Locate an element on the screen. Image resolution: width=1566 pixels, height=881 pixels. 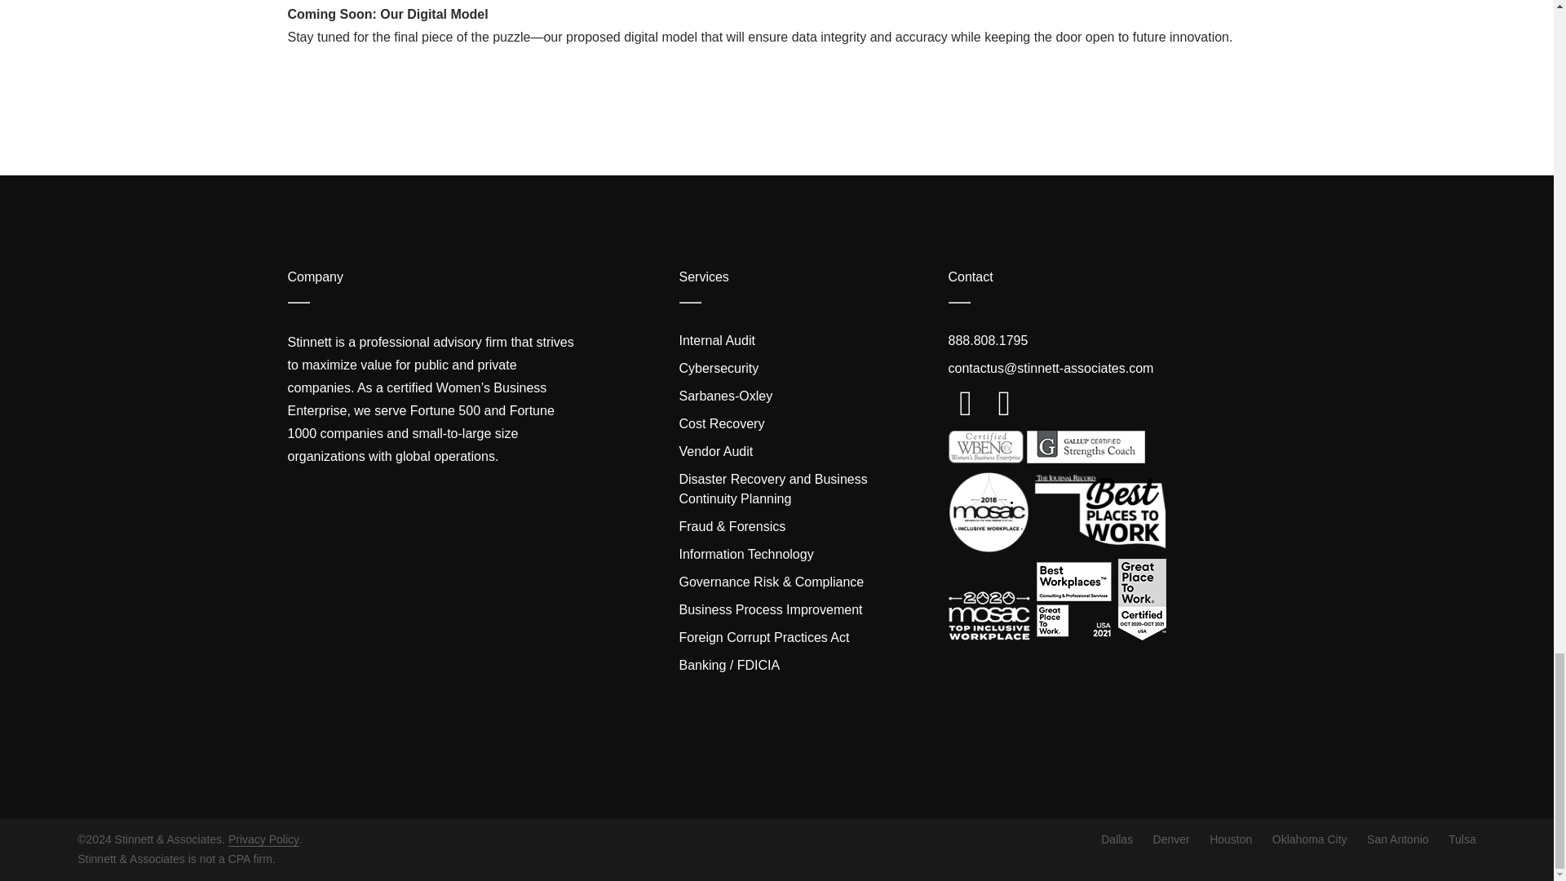
Internal Audit is located at coordinates (716, 340).